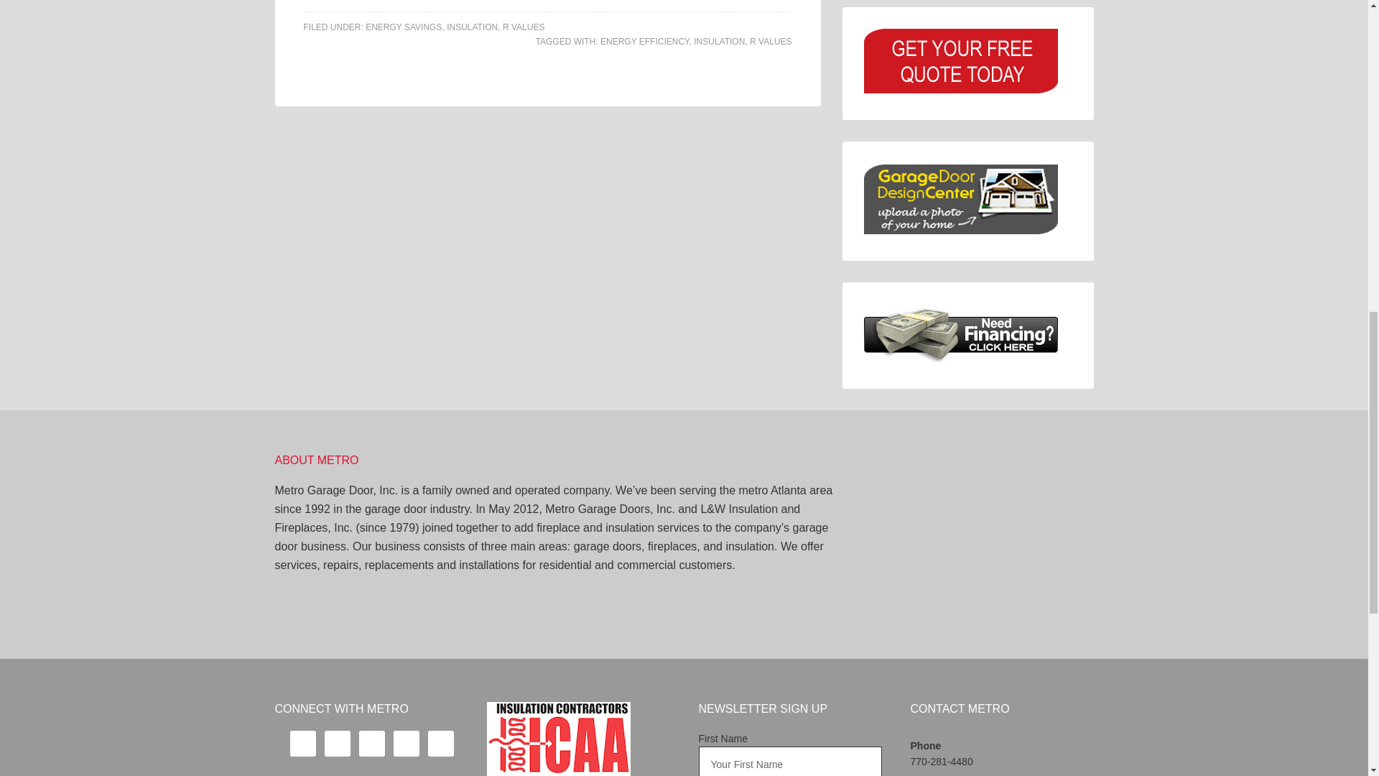  I want to click on ENERGY EFFICIENCY, so click(645, 41).